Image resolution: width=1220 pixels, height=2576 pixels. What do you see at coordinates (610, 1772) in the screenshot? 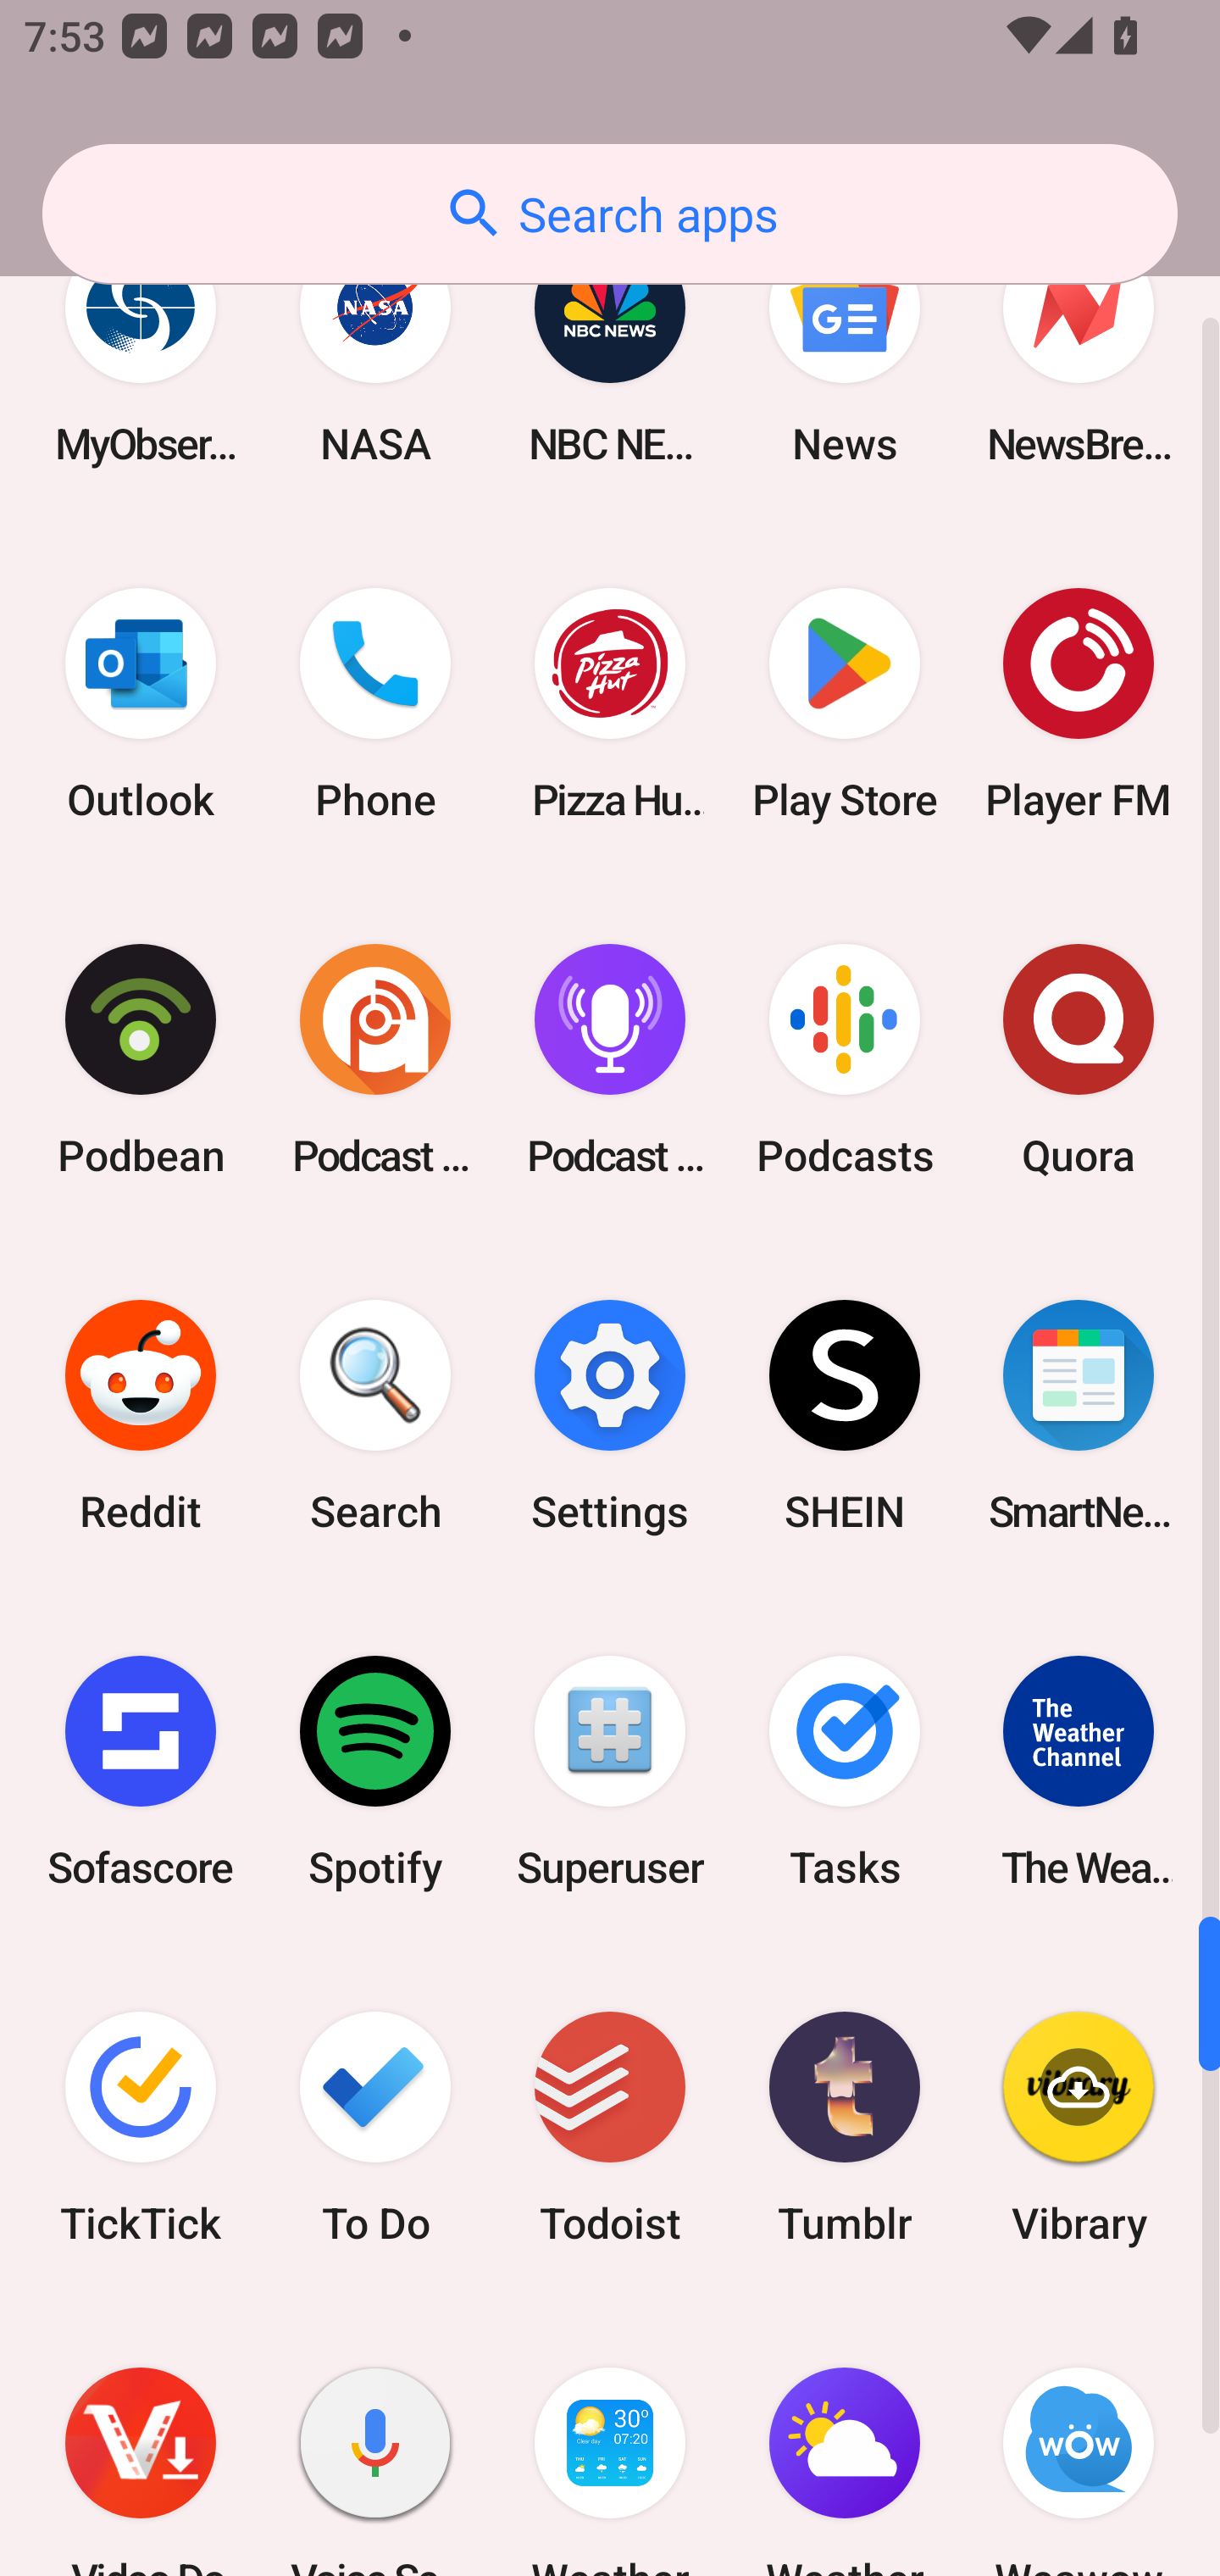
I see `Superuser` at bounding box center [610, 1772].